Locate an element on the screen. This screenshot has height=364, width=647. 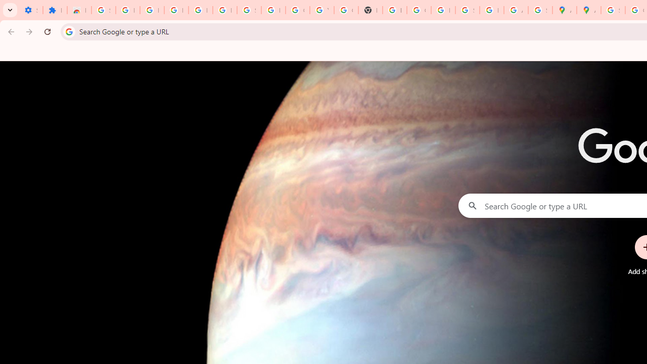
Settings - On startup is located at coordinates (30, 10).